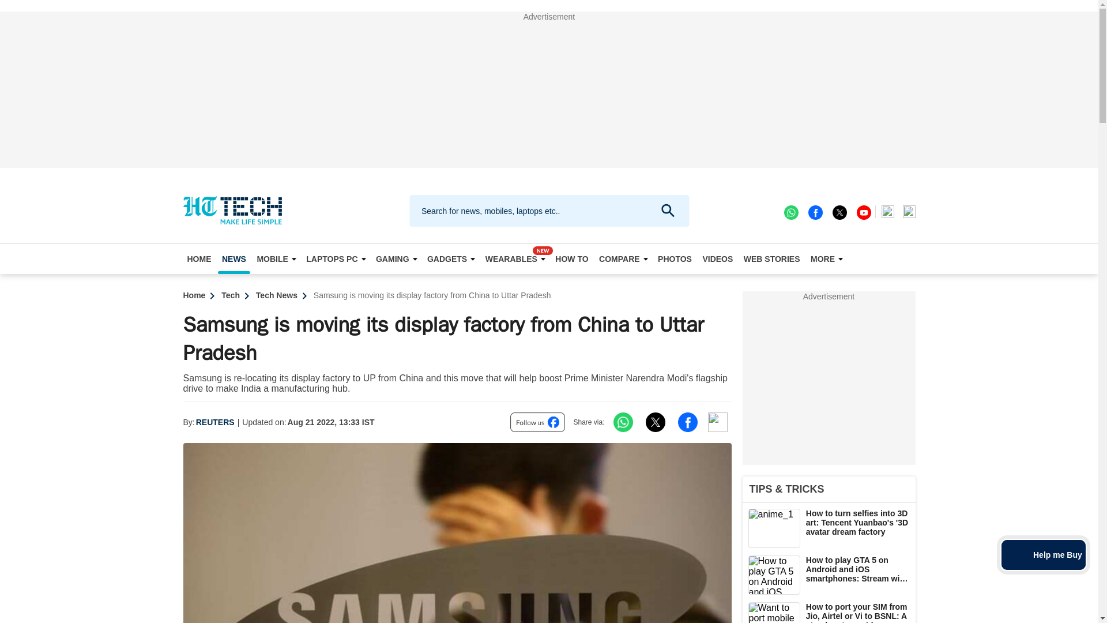 This screenshot has width=1107, height=623. I want to click on facebook, so click(814, 212).